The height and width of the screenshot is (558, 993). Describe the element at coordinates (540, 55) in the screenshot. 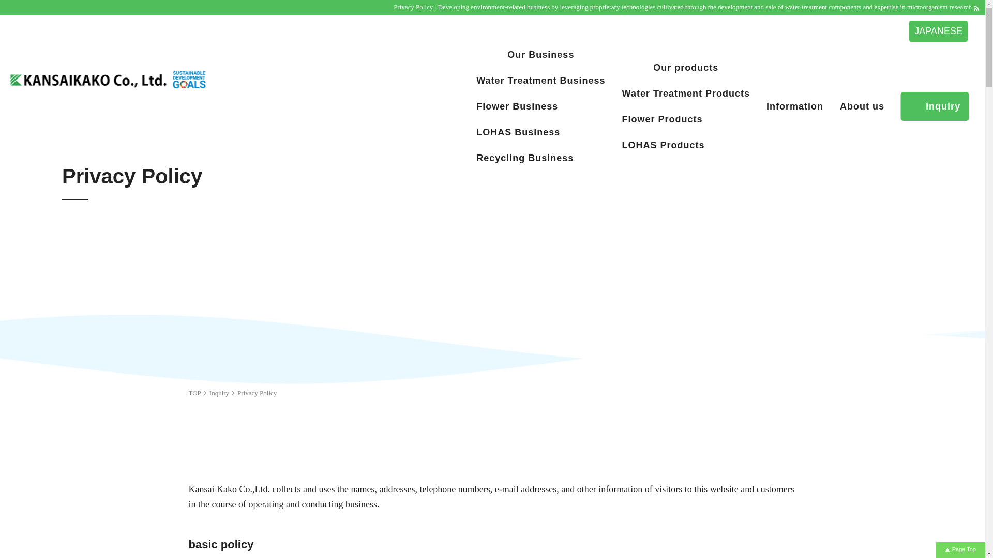

I see `Our Business` at that location.